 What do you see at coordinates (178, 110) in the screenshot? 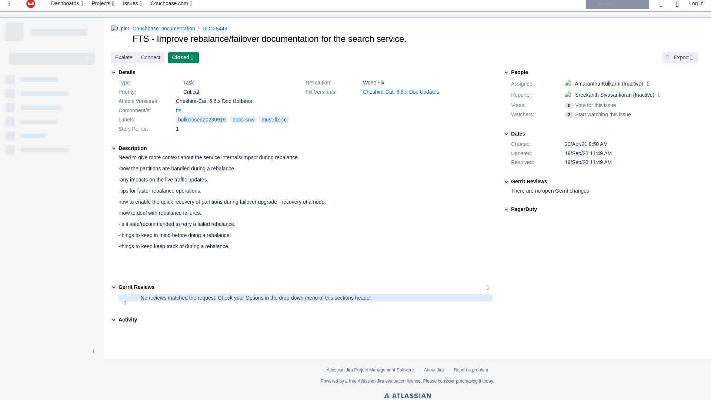
I see `fts` at bounding box center [178, 110].